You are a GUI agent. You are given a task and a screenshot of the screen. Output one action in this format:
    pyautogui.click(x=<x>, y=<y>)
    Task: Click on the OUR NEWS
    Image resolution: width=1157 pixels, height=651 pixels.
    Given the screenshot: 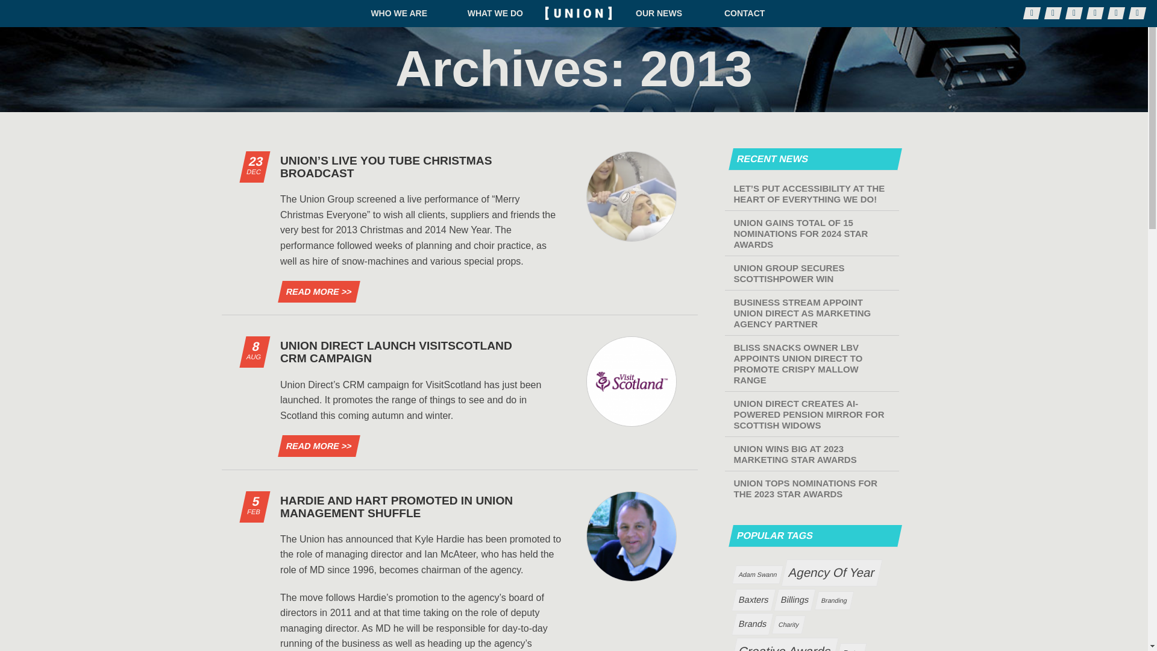 What is the action you would take?
    pyautogui.click(x=659, y=13)
    